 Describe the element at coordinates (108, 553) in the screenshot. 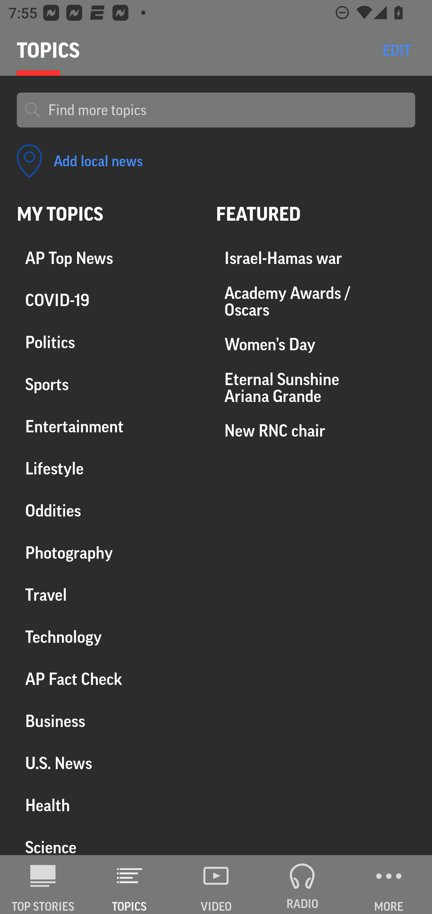

I see `Photography` at that location.